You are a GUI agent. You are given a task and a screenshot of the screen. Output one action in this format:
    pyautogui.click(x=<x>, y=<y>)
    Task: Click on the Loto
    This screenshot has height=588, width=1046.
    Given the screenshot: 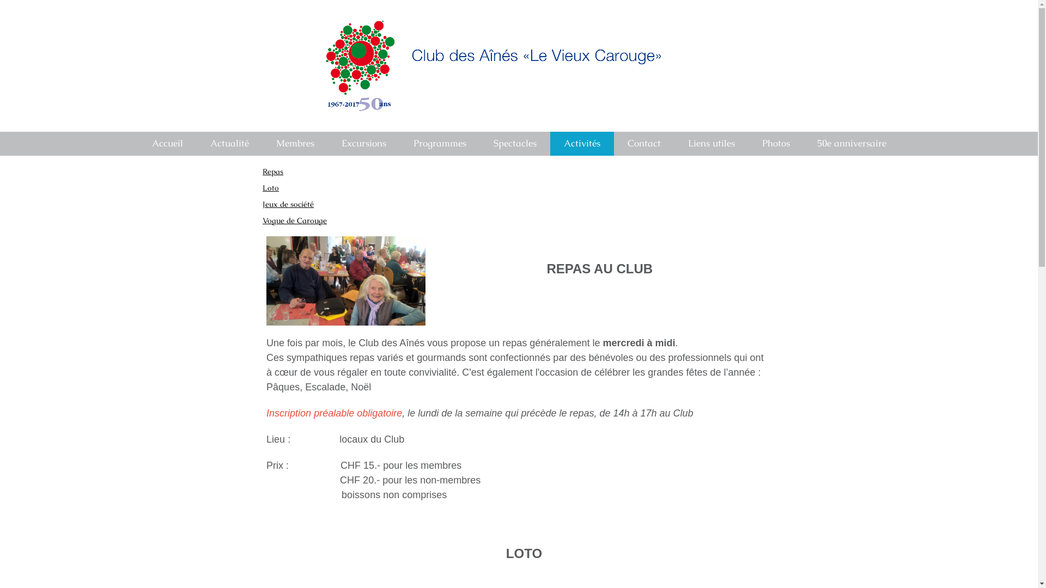 What is the action you would take?
    pyautogui.click(x=271, y=188)
    